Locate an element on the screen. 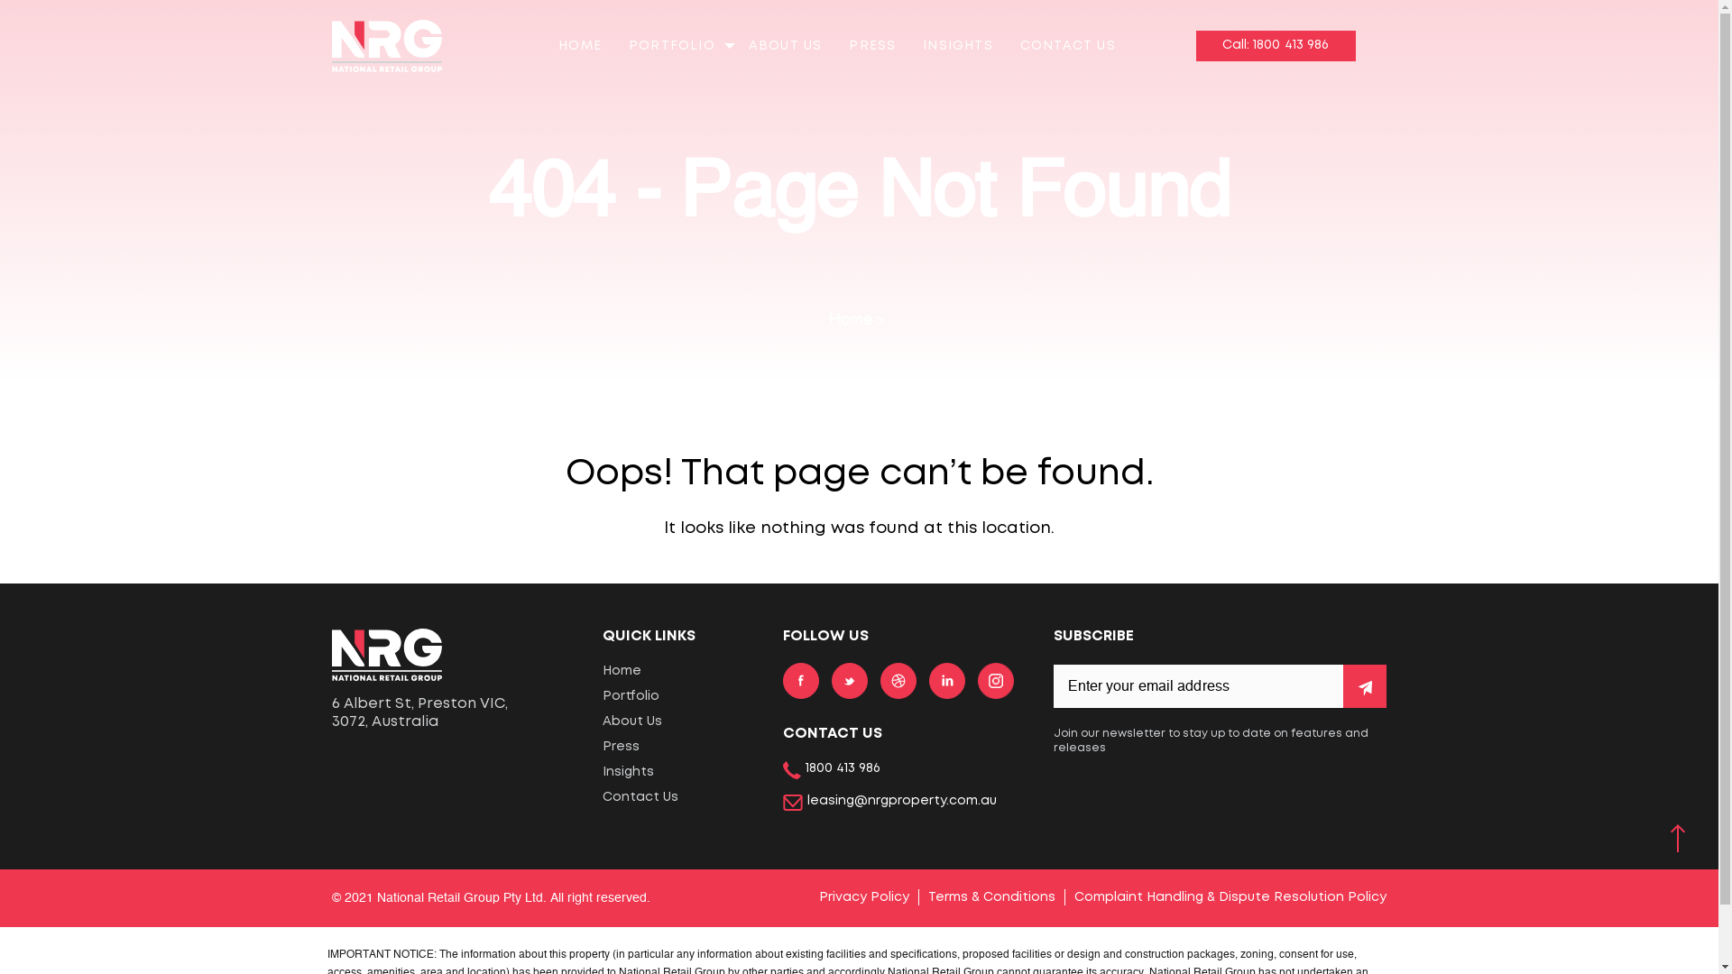  Complaint Handling & Dispute Resolution Policy is located at coordinates (1230, 897).